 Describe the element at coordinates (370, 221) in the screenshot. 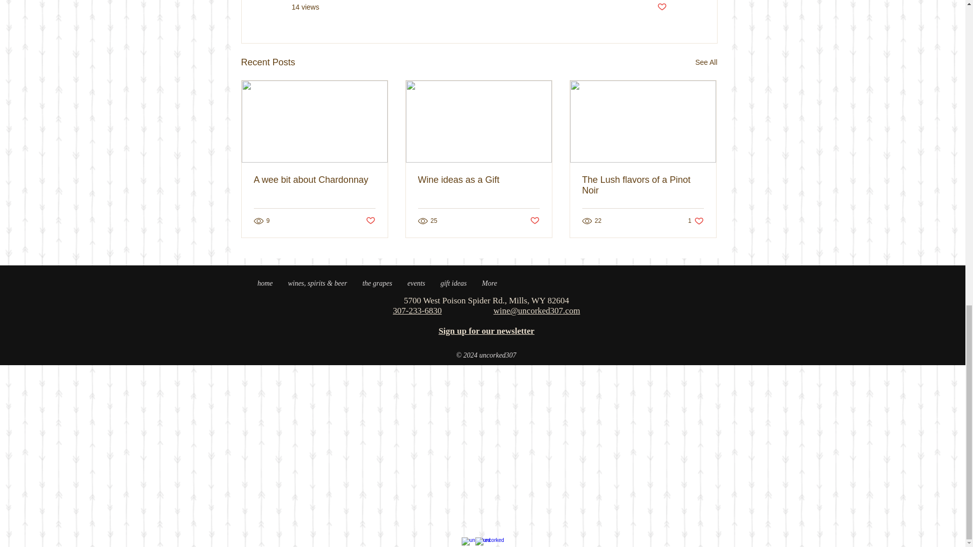

I see `Post not marked as liked` at that location.